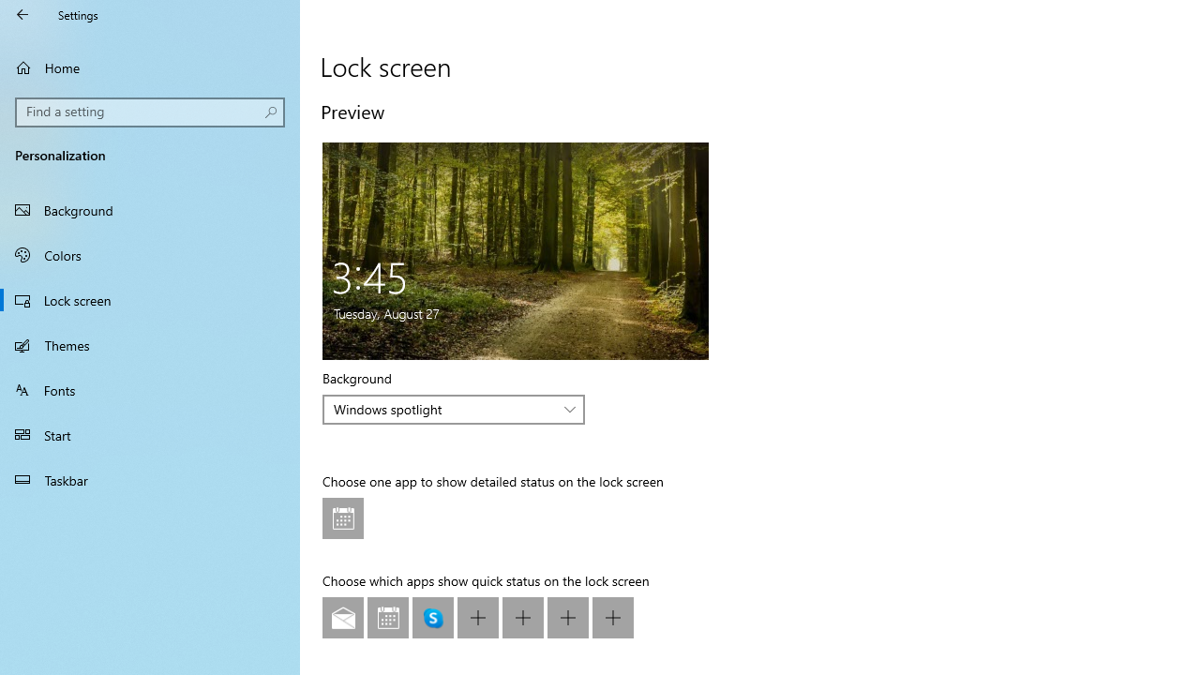  What do you see at coordinates (443, 409) in the screenshot?
I see `Windows spotlight` at bounding box center [443, 409].